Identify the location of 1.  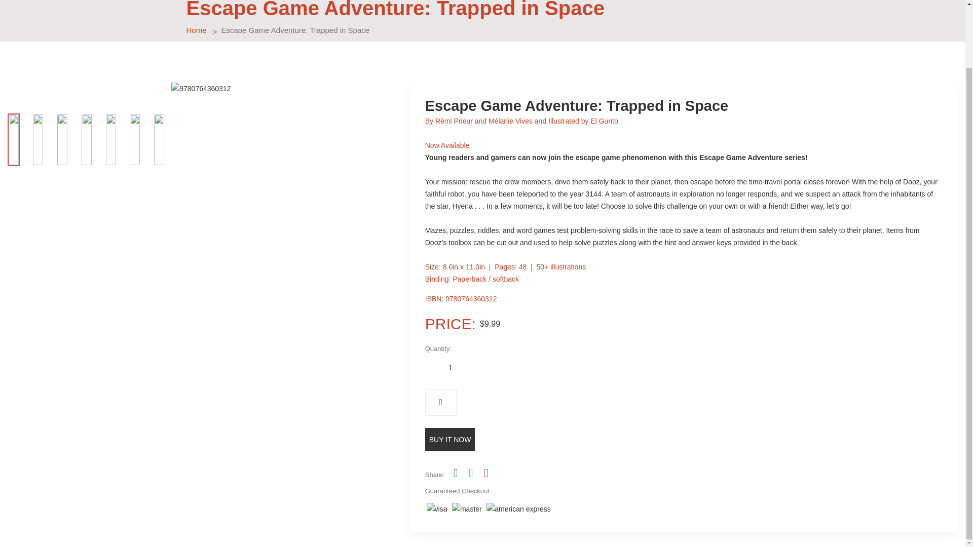
(450, 368).